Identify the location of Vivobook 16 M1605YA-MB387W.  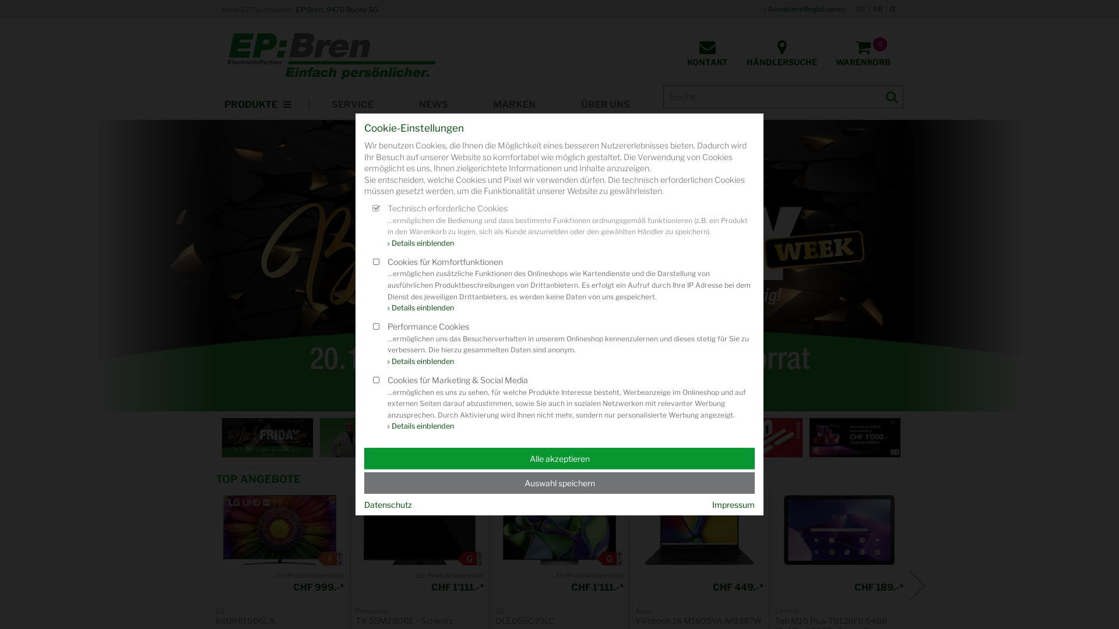
(699, 530).